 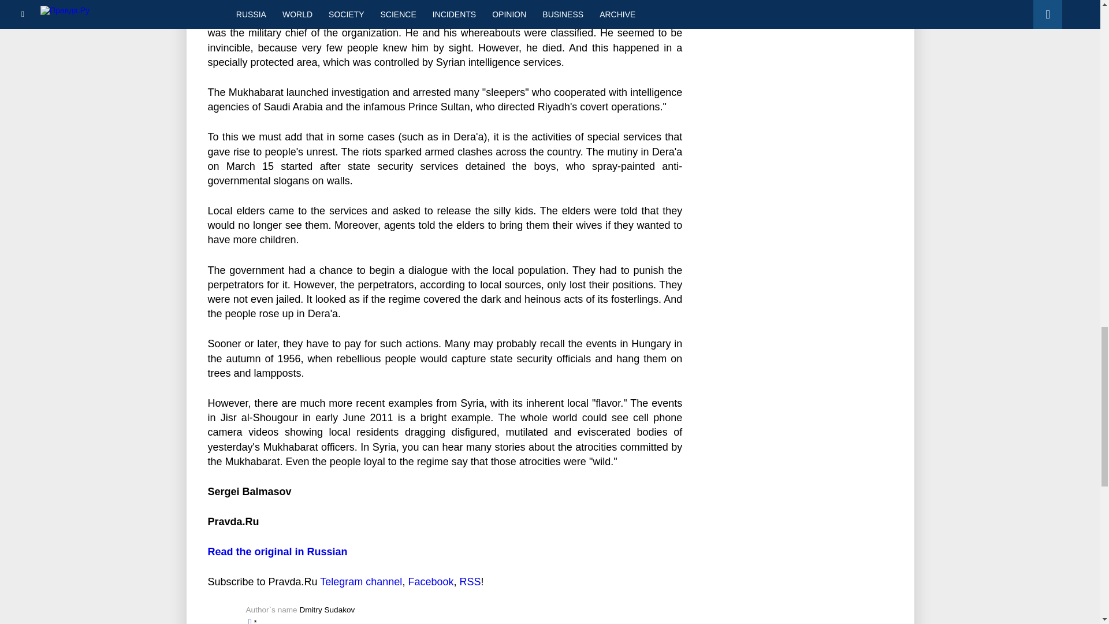 I want to click on Facebook, so click(x=431, y=581).